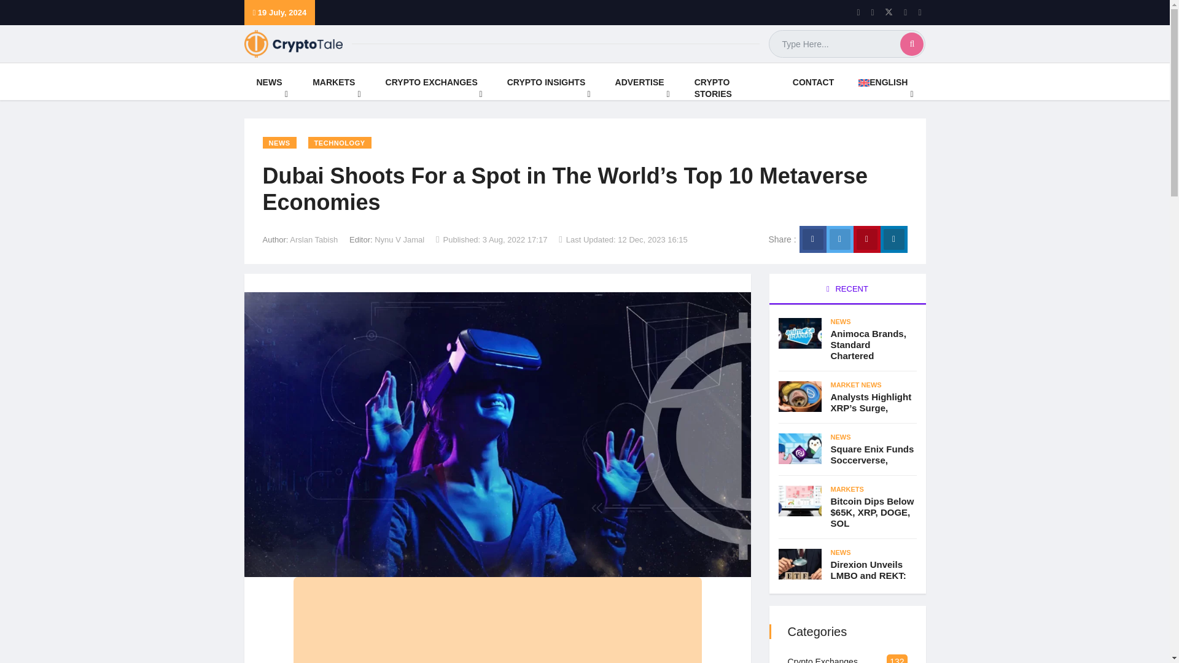 The image size is (1179, 663). I want to click on NEWS, so click(272, 81).